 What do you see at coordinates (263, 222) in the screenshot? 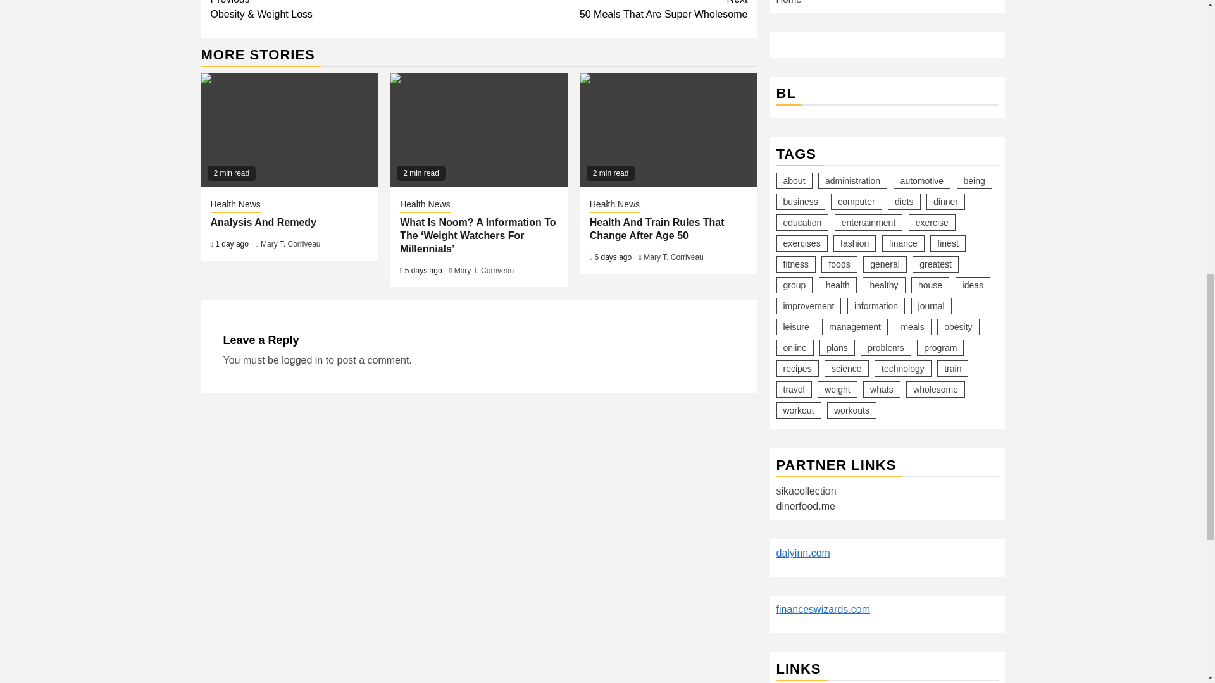
I see `Analysis And Remedy` at bounding box center [263, 222].